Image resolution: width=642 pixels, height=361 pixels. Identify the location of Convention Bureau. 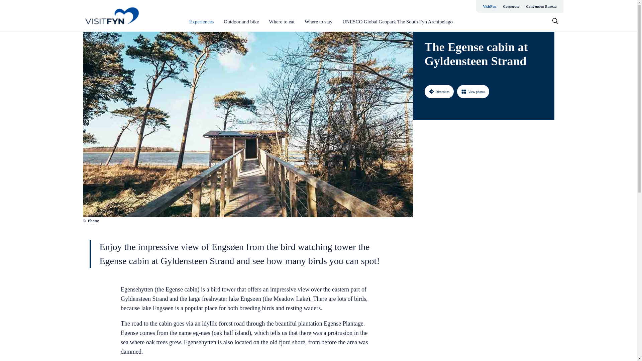
(541, 6).